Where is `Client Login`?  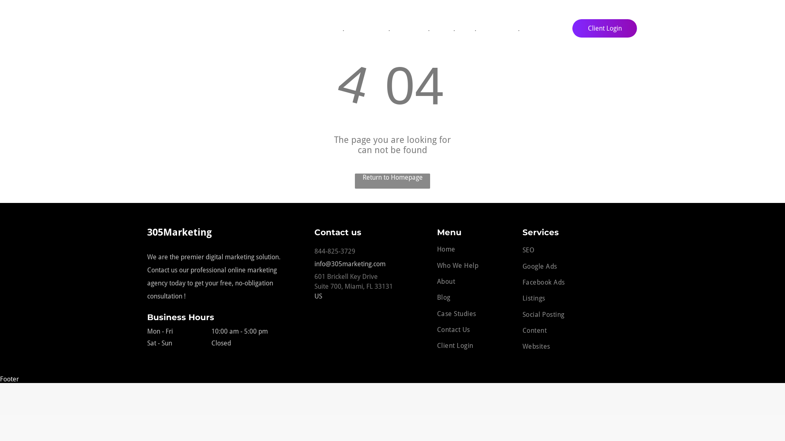 Client Login is located at coordinates (474, 345).